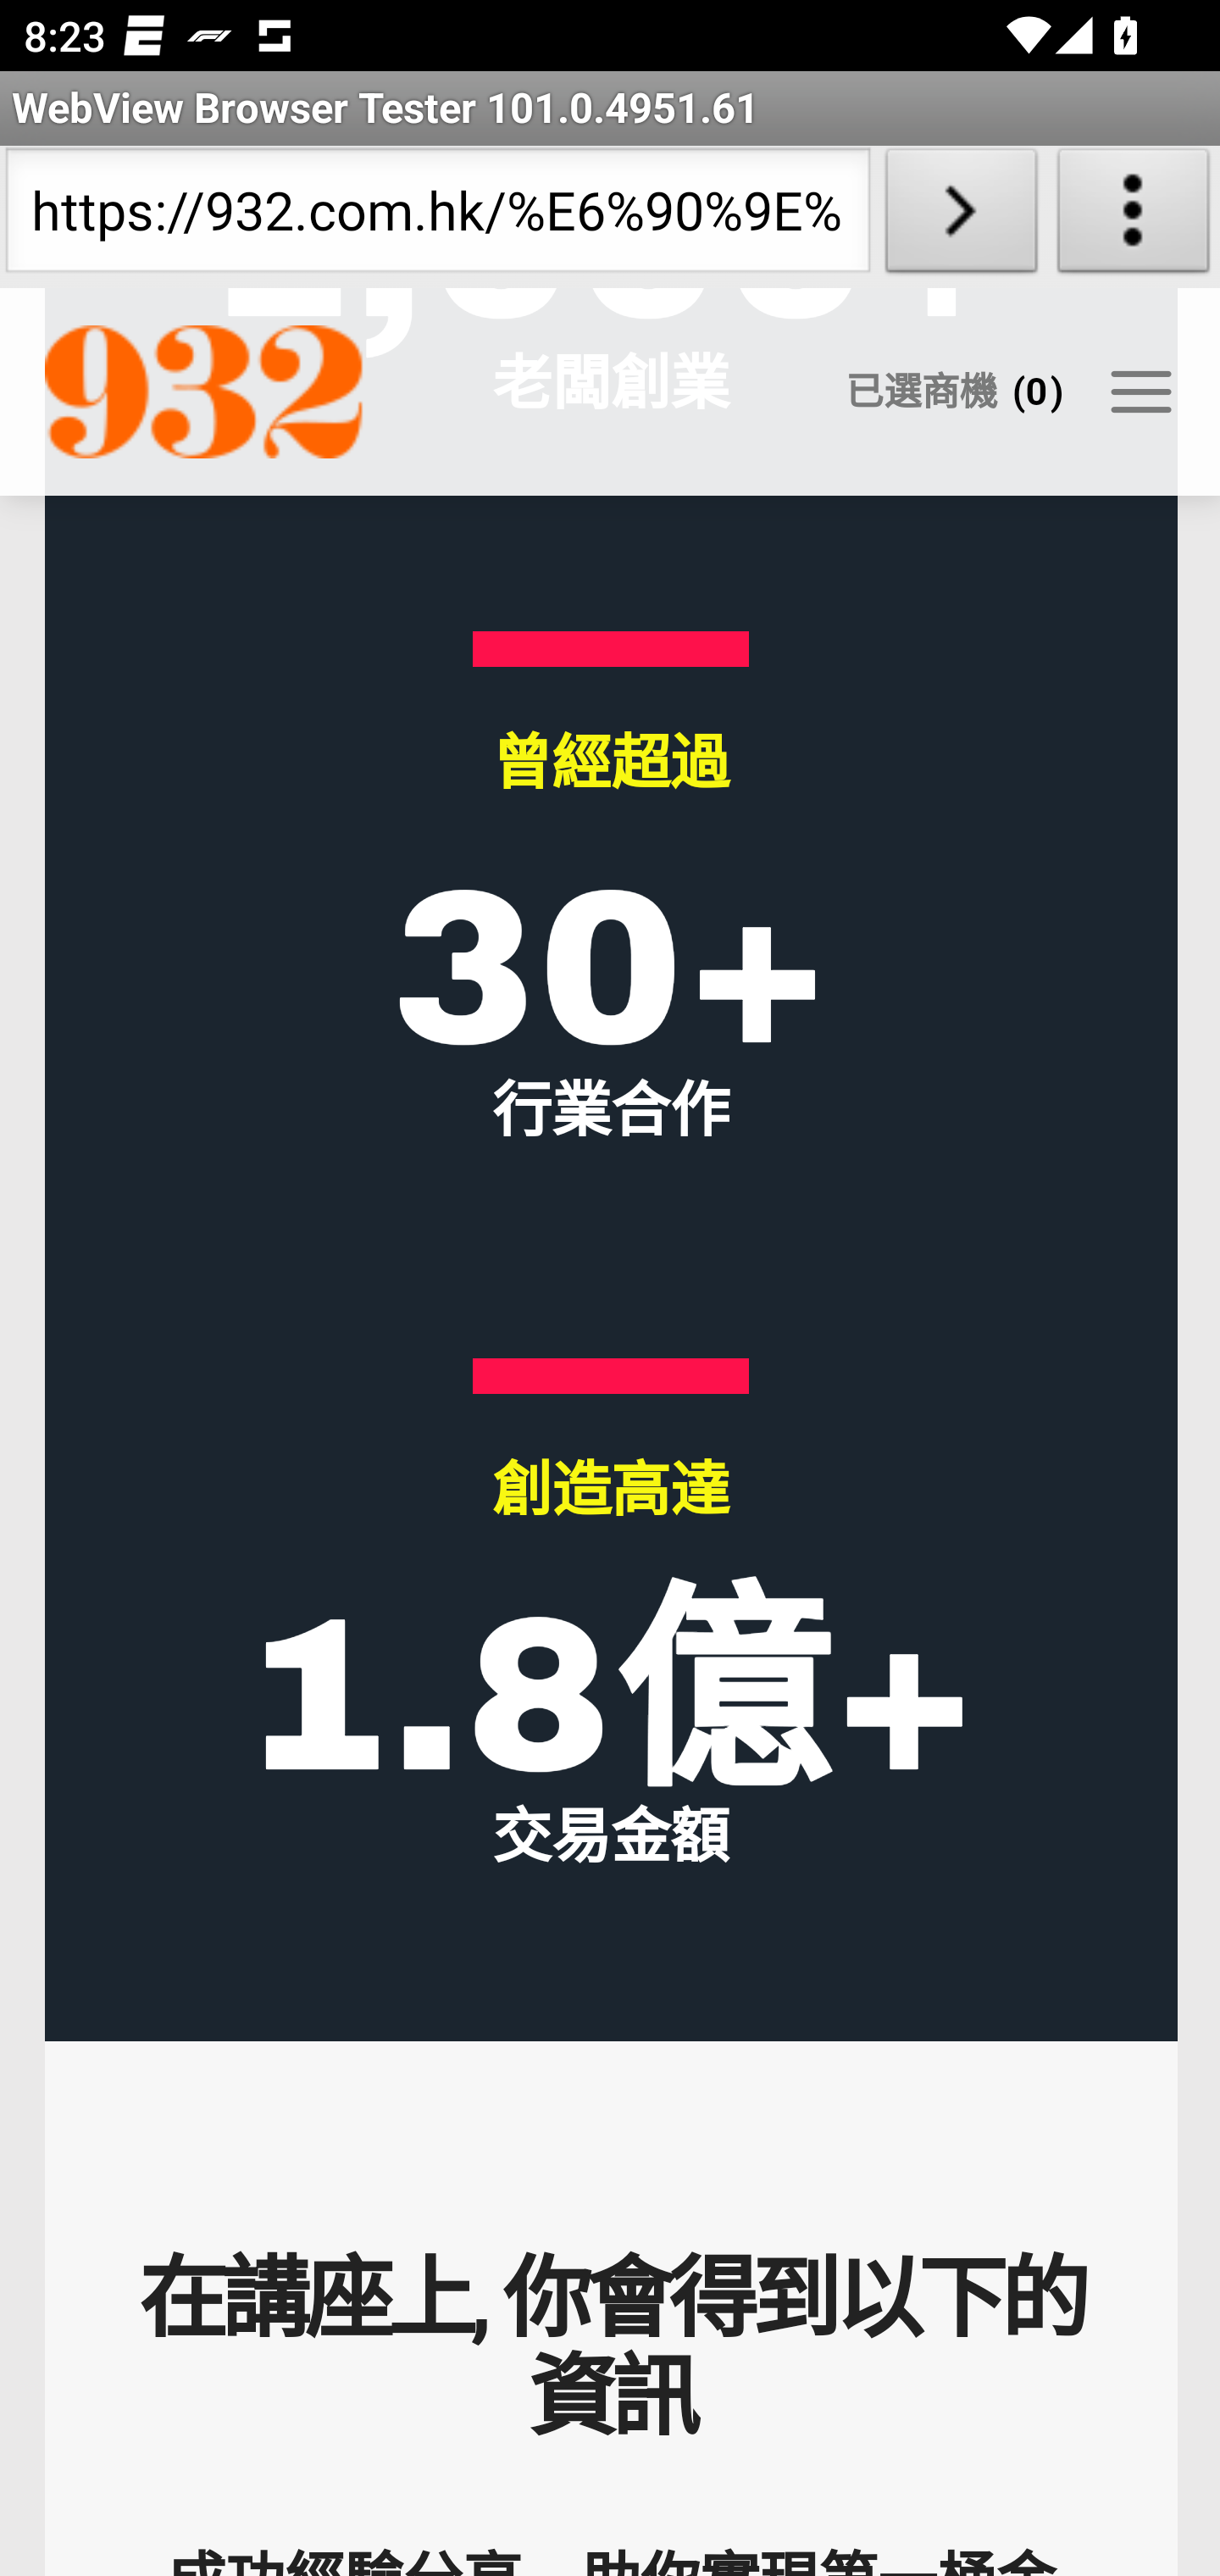 This screenshot has height=2576, width=1220. Describe the element at coordinates (961, 217) in the screenshot. I see `Load URL` at that location.